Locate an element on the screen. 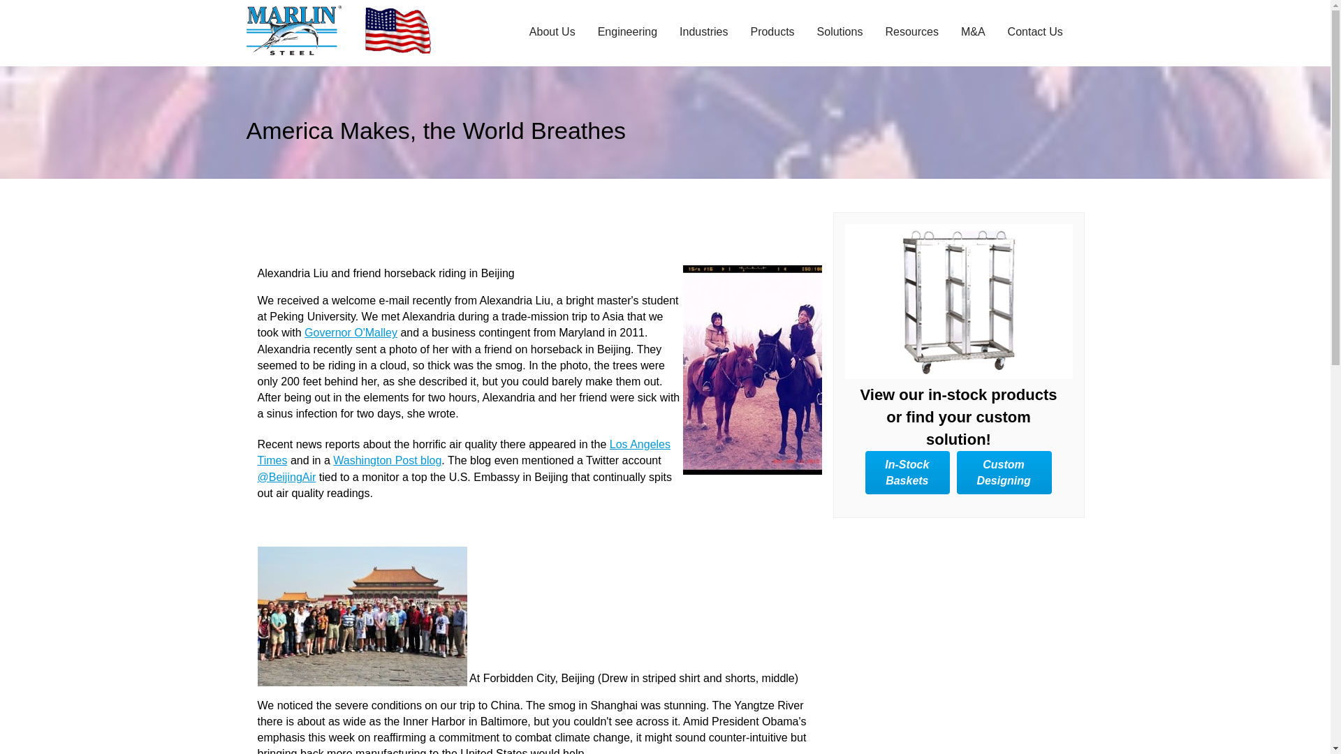  Marlin Steel is located at coordinates (305, 29).